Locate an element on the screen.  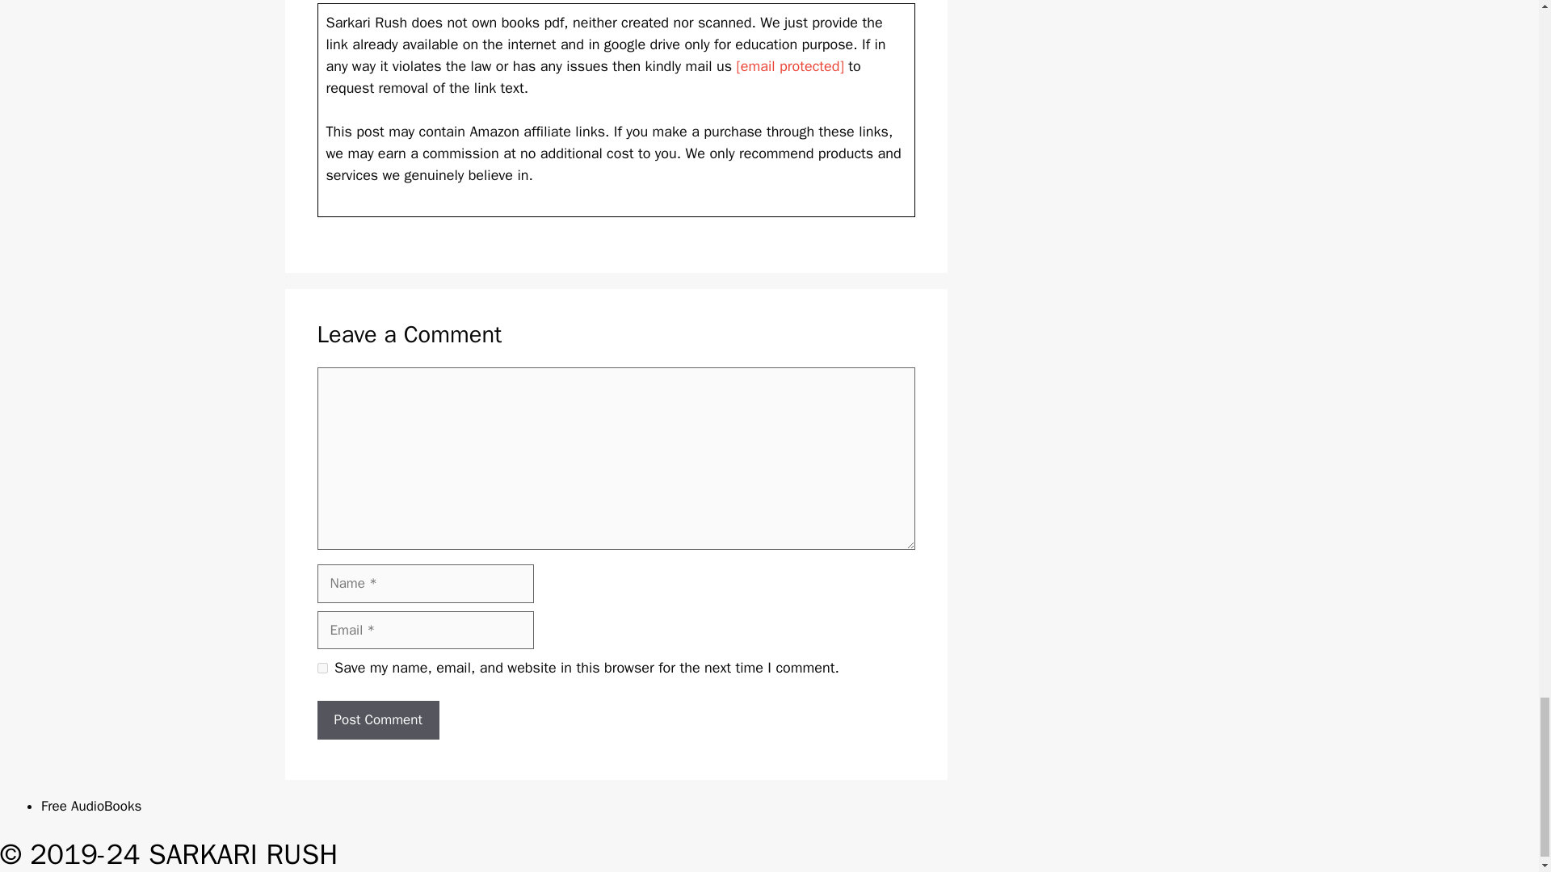
yes is located at coordinates (322, 667).